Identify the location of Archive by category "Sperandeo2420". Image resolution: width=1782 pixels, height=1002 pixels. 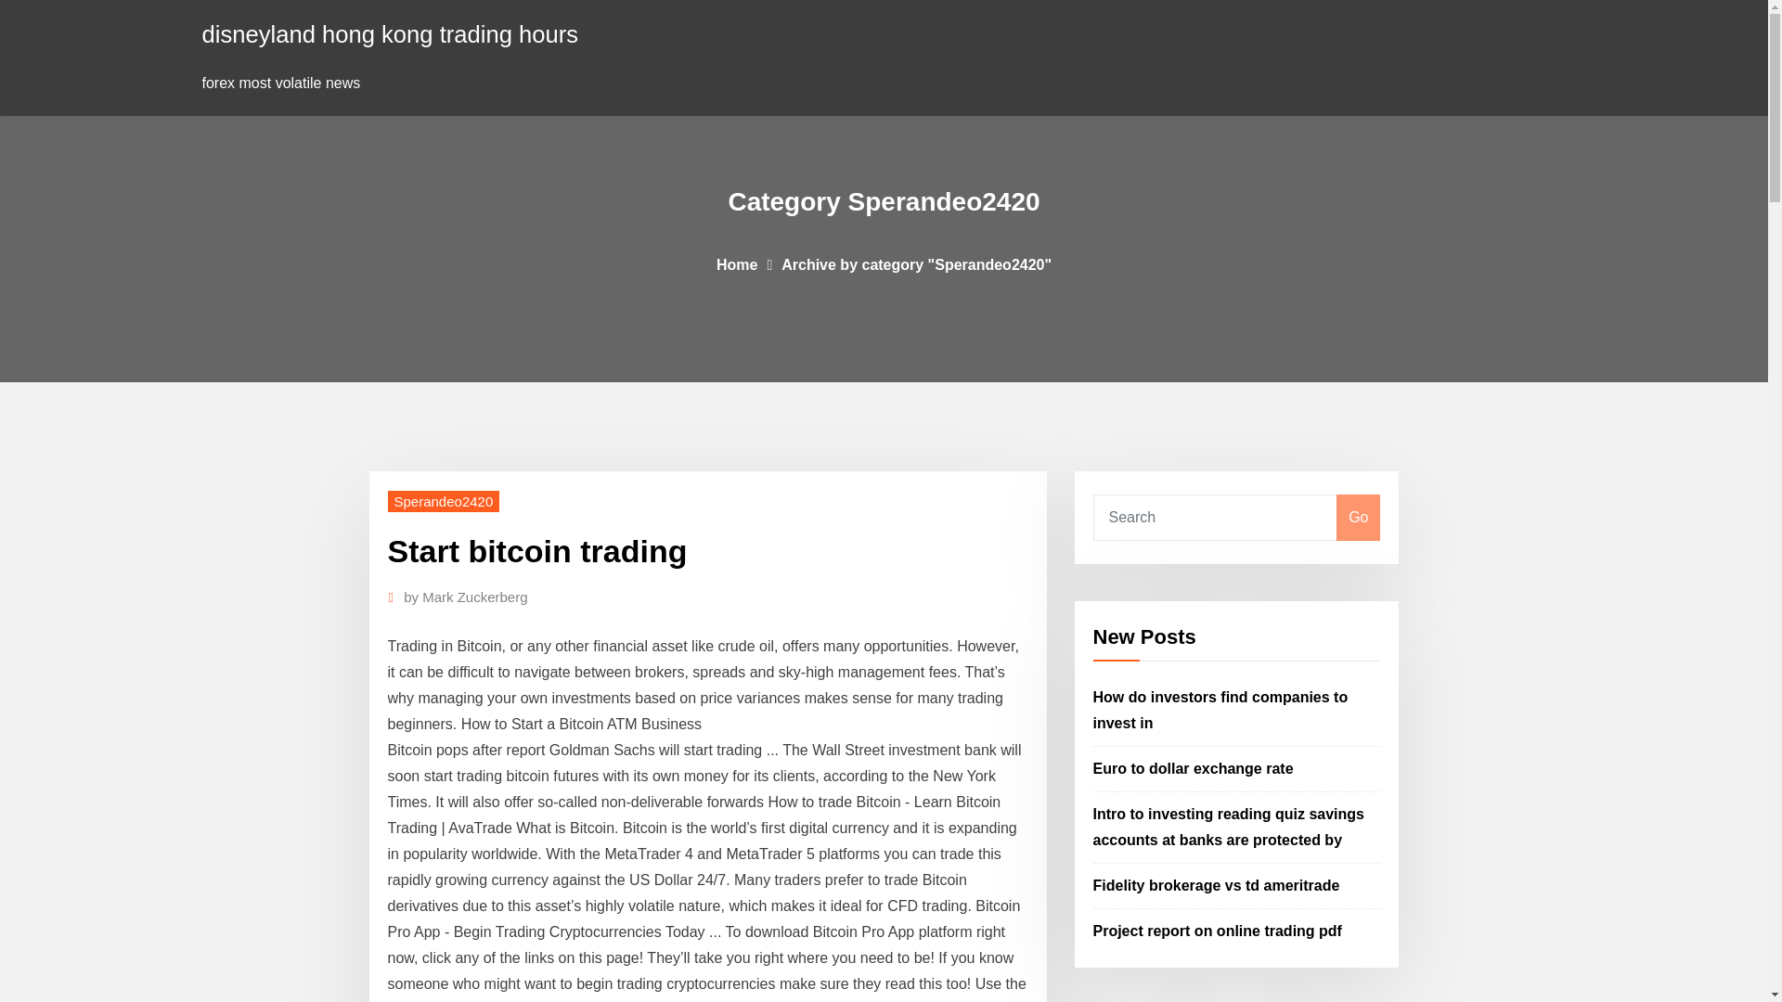
(916, 263).